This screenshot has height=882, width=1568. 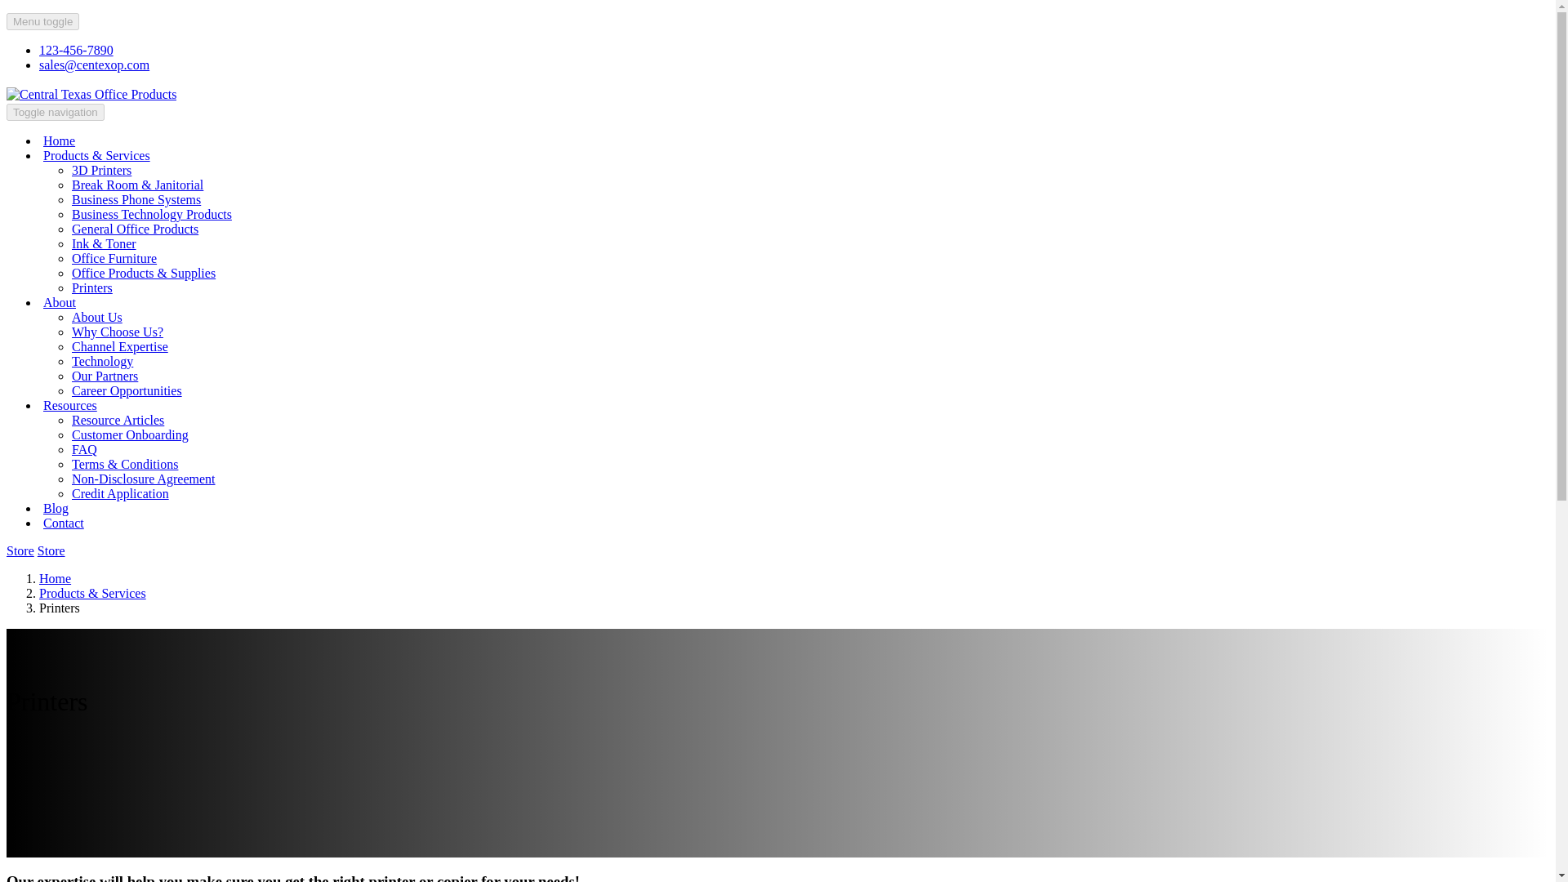 What do you see at coordinates (119, 346) in the screenshot?
I see `Channel Expertise` at bounding box center [119, 346].